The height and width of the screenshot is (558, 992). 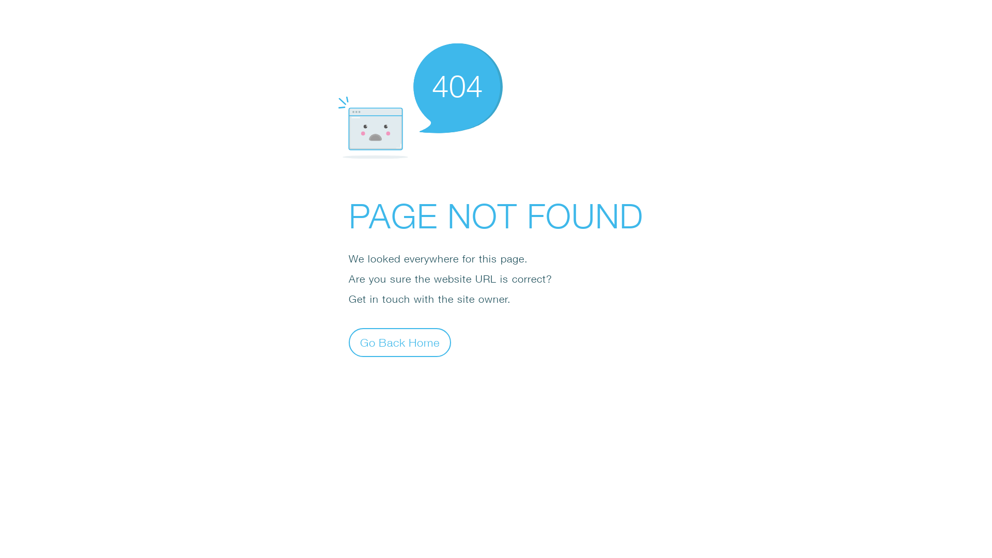 I want to click on Go Back Home, so click(x=400, y=342).